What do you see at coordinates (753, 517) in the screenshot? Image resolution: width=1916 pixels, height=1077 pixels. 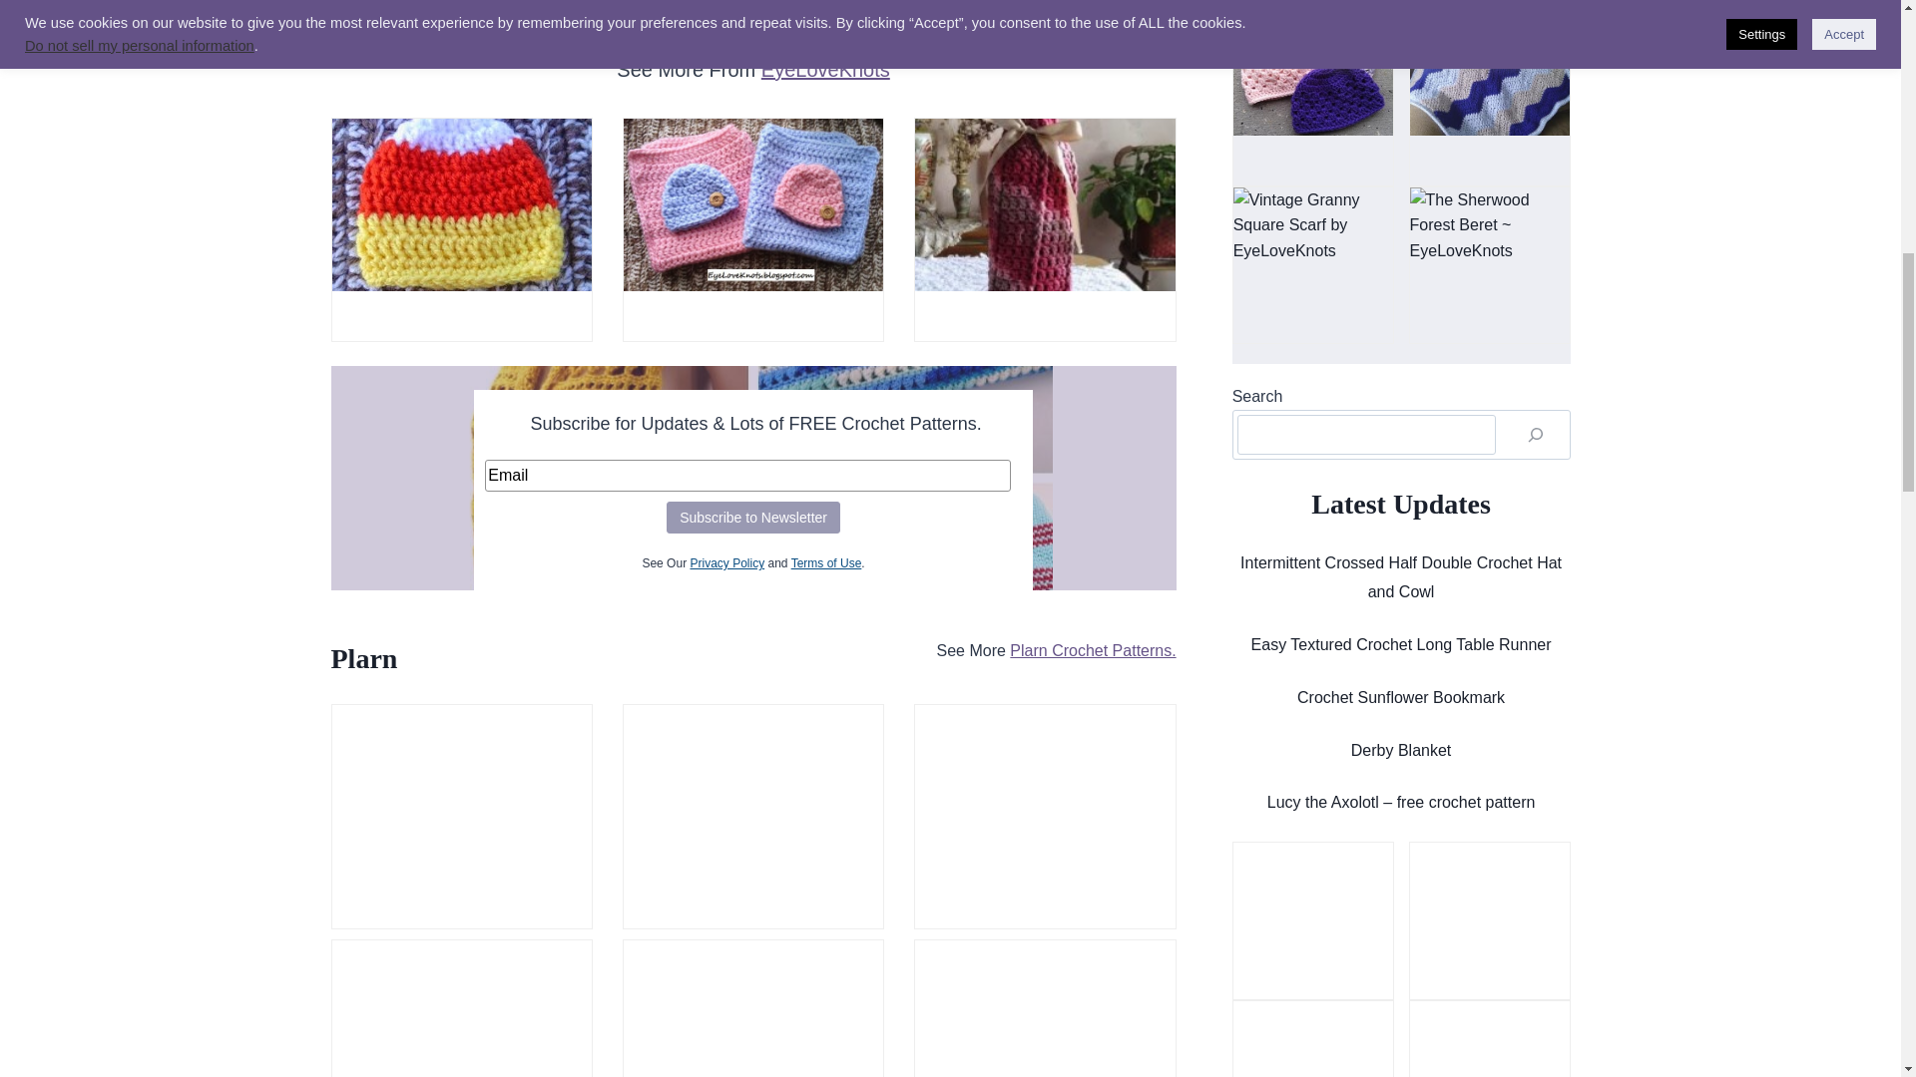 I see `Subscribe to Newsletter` at bounding box center [753, 517].